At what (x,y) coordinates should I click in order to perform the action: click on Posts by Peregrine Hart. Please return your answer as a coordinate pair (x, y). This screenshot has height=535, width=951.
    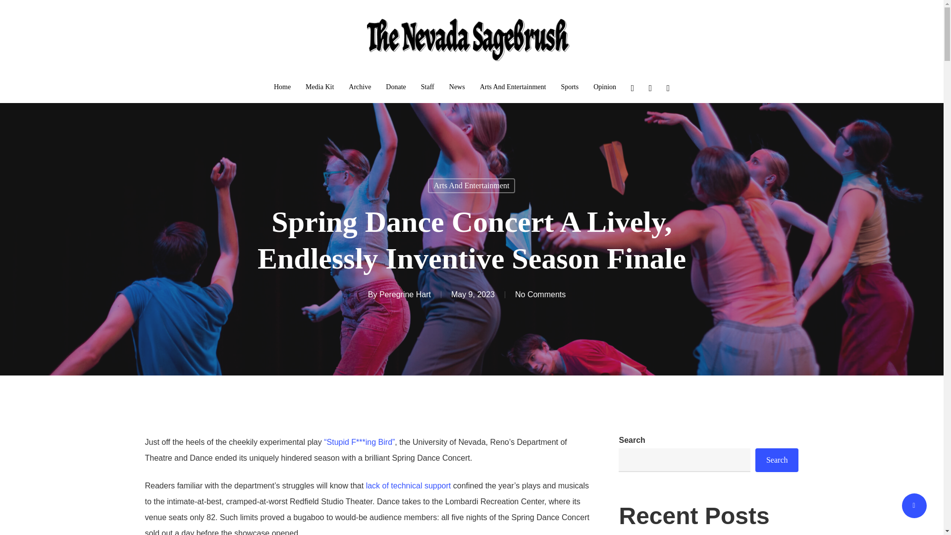
    Looking at the image, I should click on (405, 294).